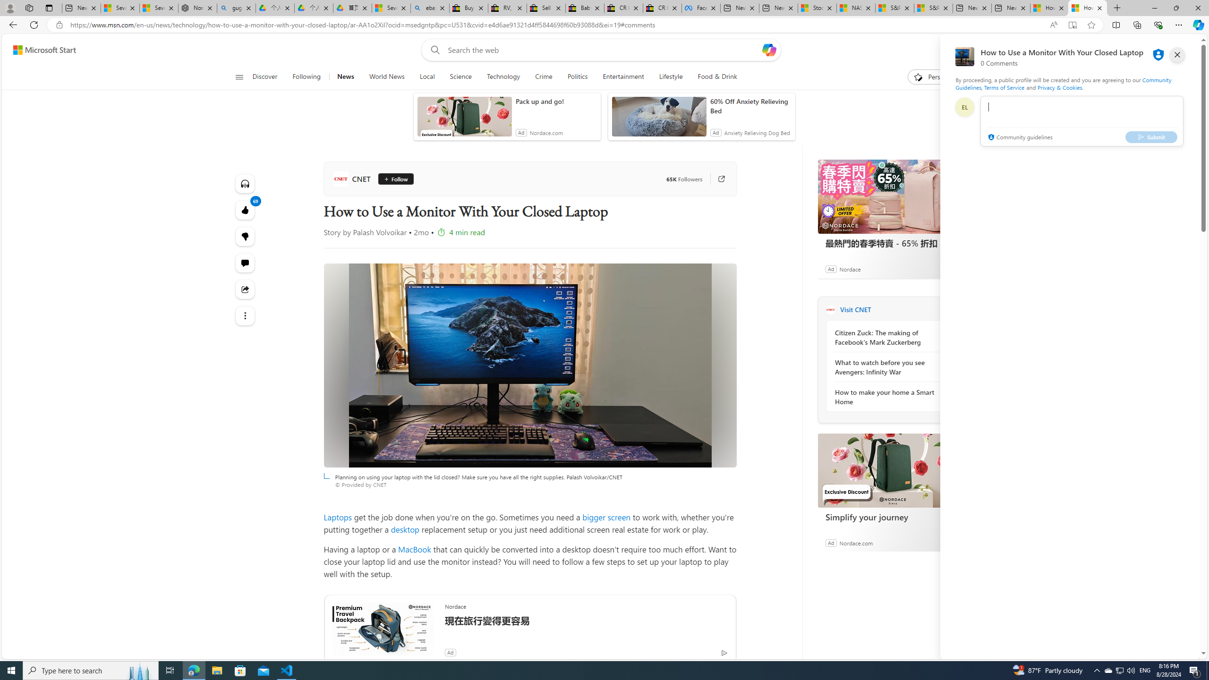 The height and width of the screenshot is (680, 1209). Describe the element at coordinates (888, 470) in the screenshot. I see `Simplify your journey` at that location.